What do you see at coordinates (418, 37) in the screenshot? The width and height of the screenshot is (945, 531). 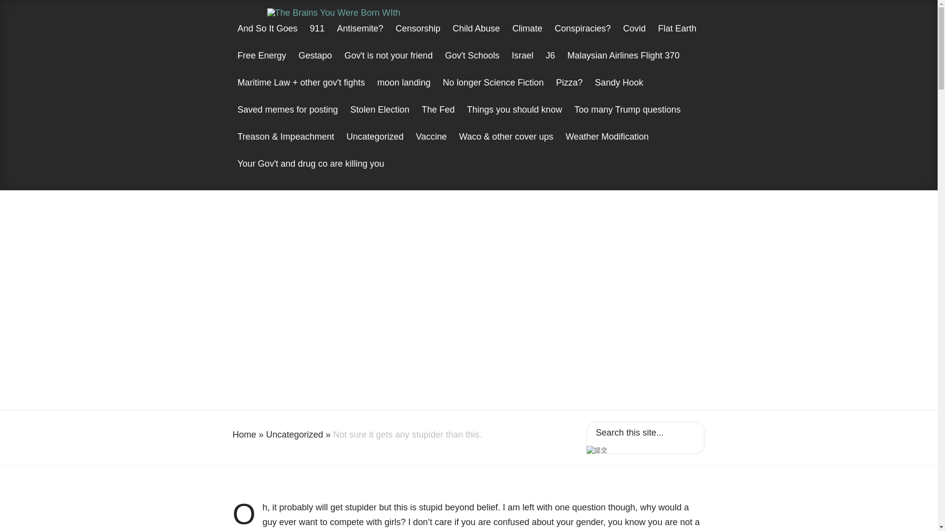 I see `Censorship` at bounding box center [418, 37].